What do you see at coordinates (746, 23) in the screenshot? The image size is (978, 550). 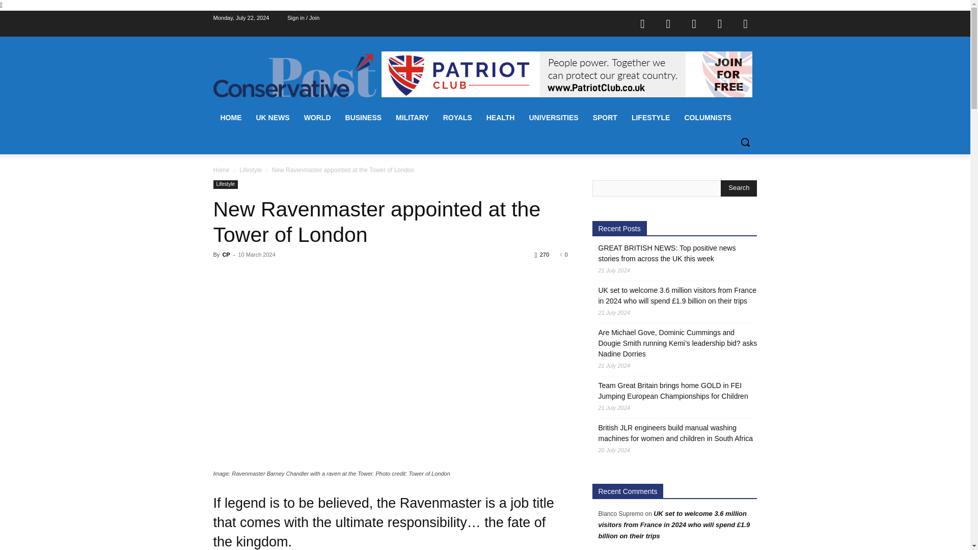 I see `Youtube` at bounding box center [746, 23].